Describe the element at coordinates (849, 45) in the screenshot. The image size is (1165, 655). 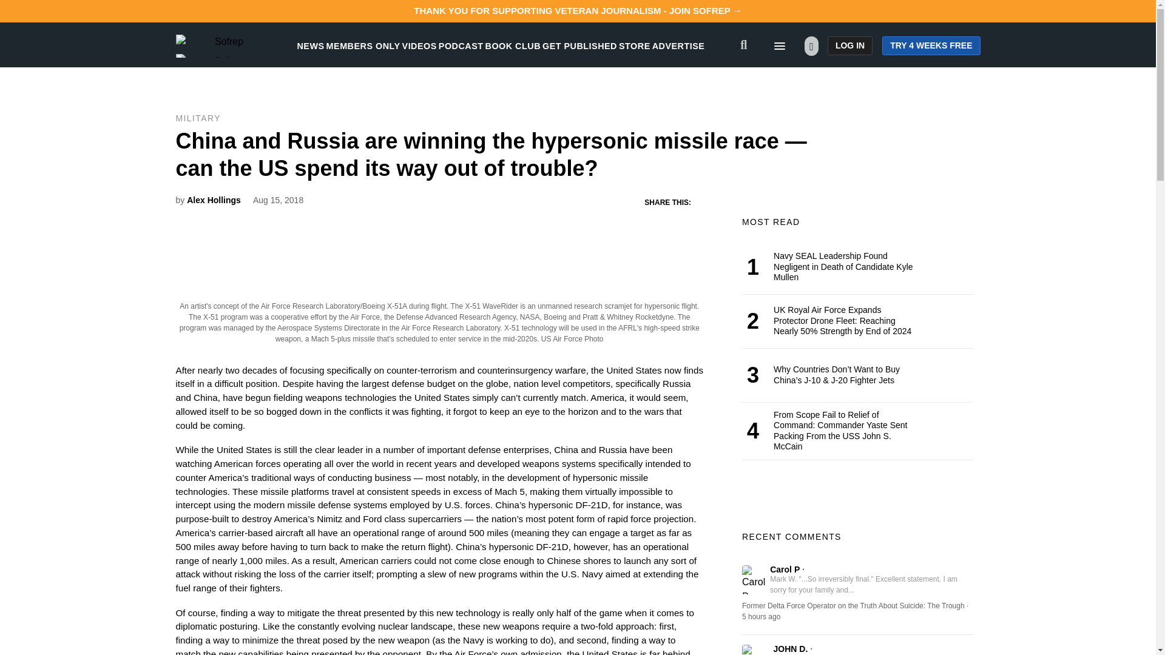
I see `LOG IN` at that location.